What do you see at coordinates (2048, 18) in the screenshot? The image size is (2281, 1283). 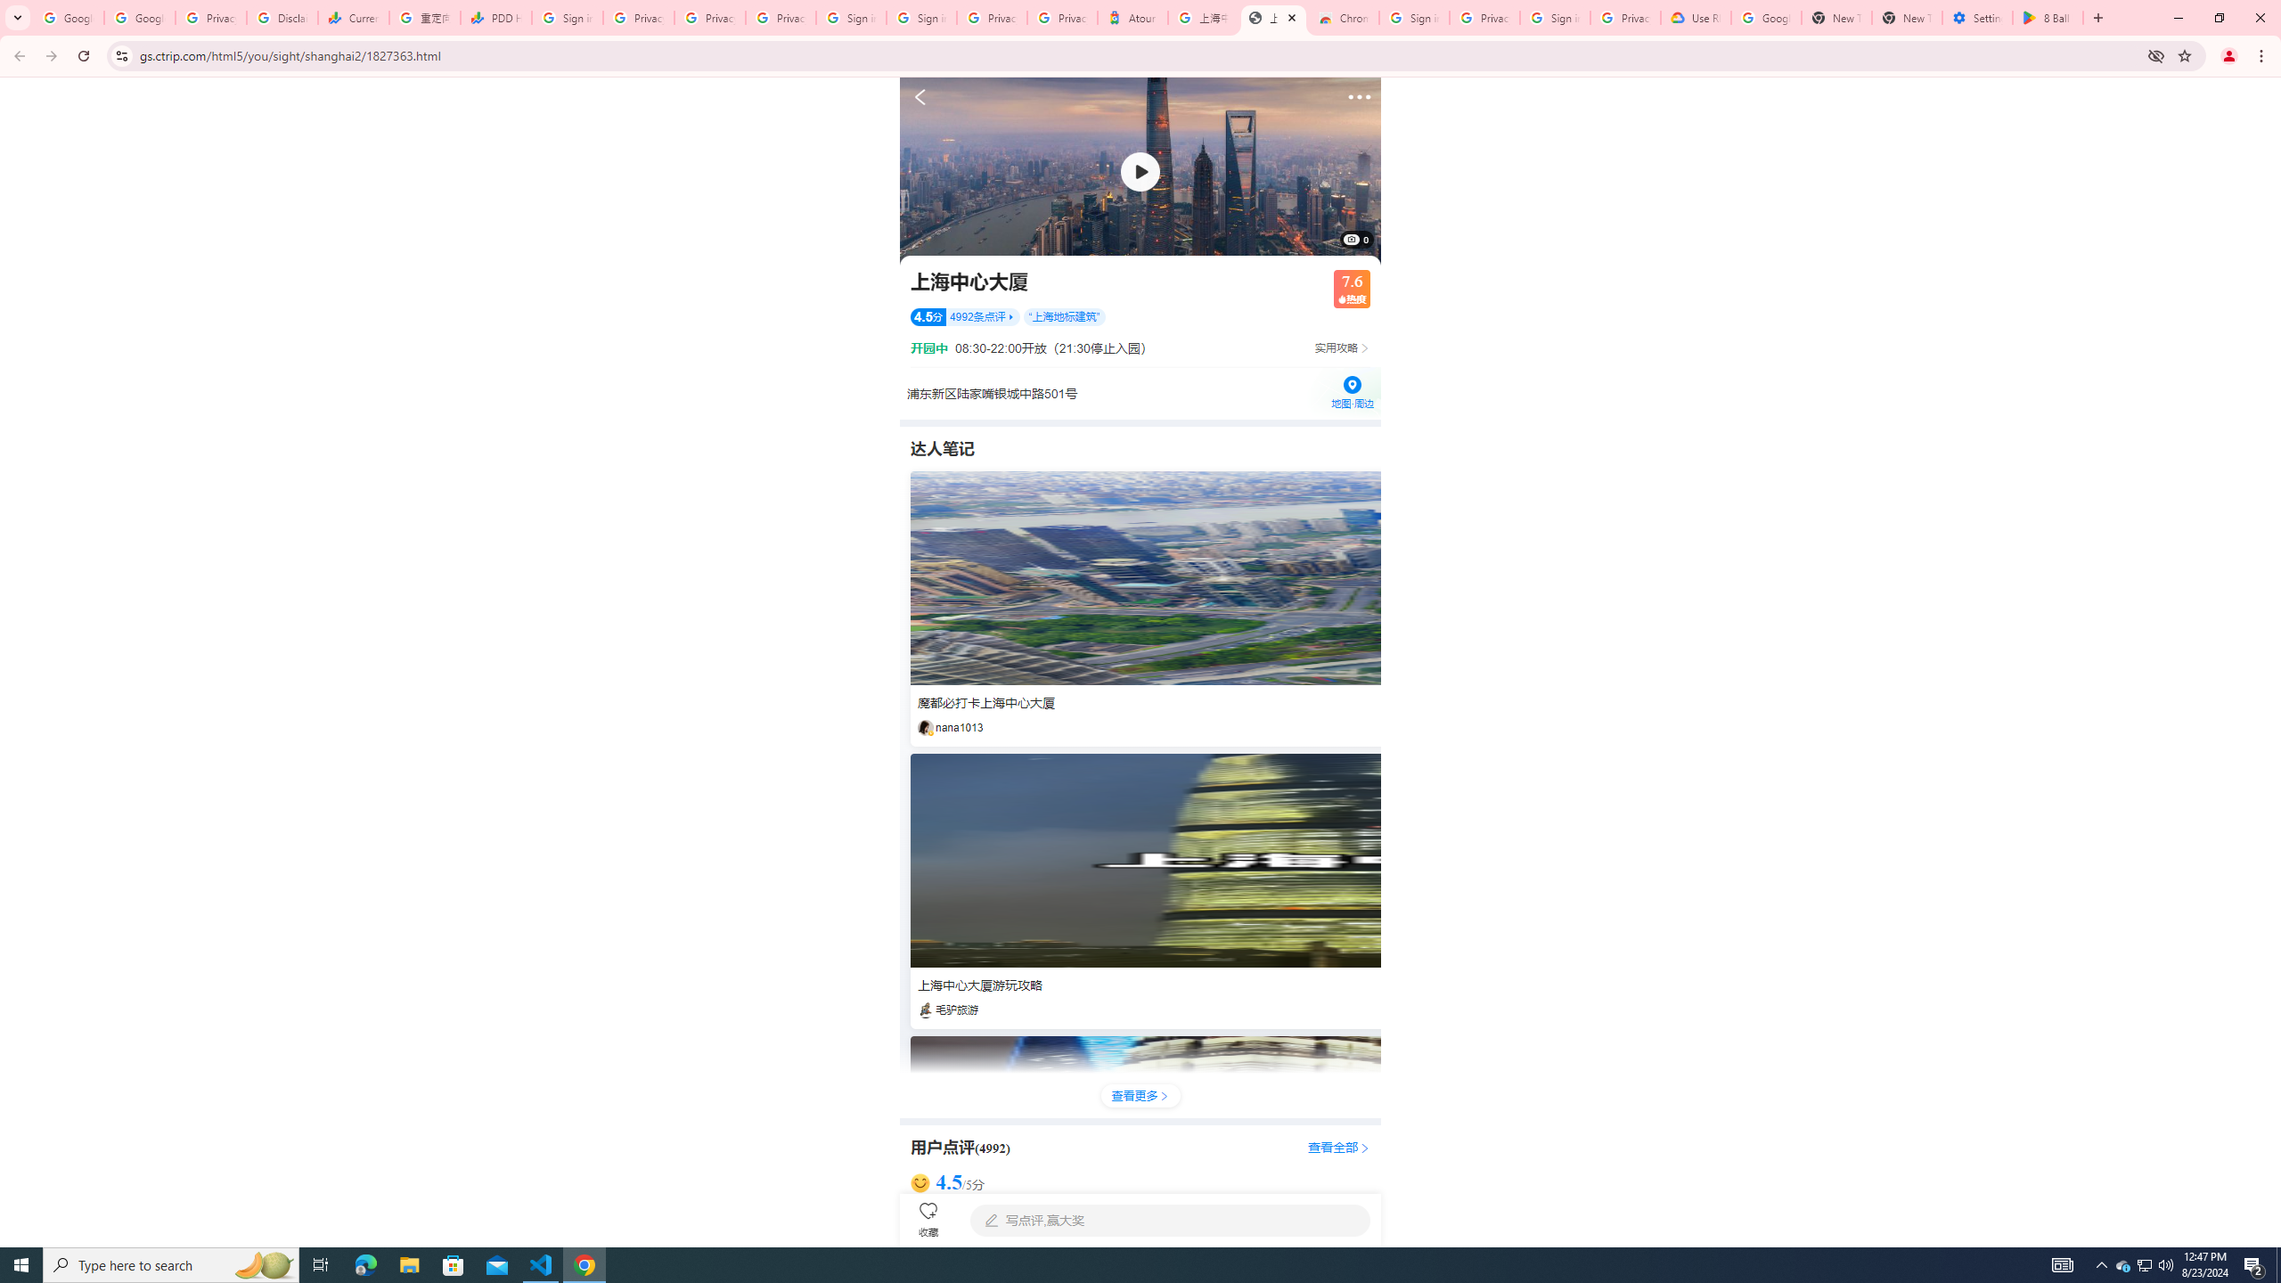 I see `8 Ball Pool - Apps on Google Play` at bounding box center [2048, 18].